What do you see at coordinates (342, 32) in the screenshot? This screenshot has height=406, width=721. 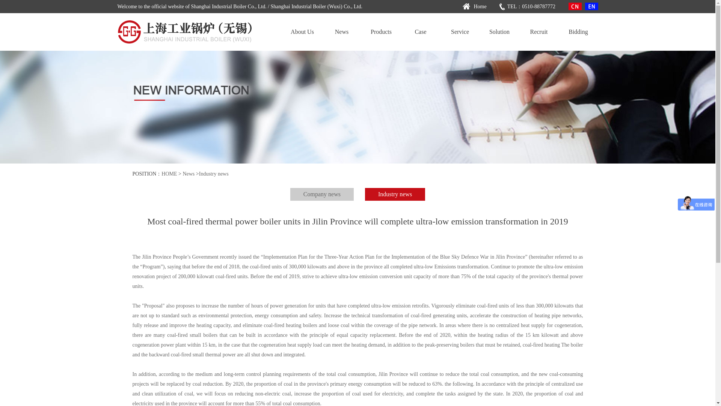 I see `News` at bounding box center [342, 32].